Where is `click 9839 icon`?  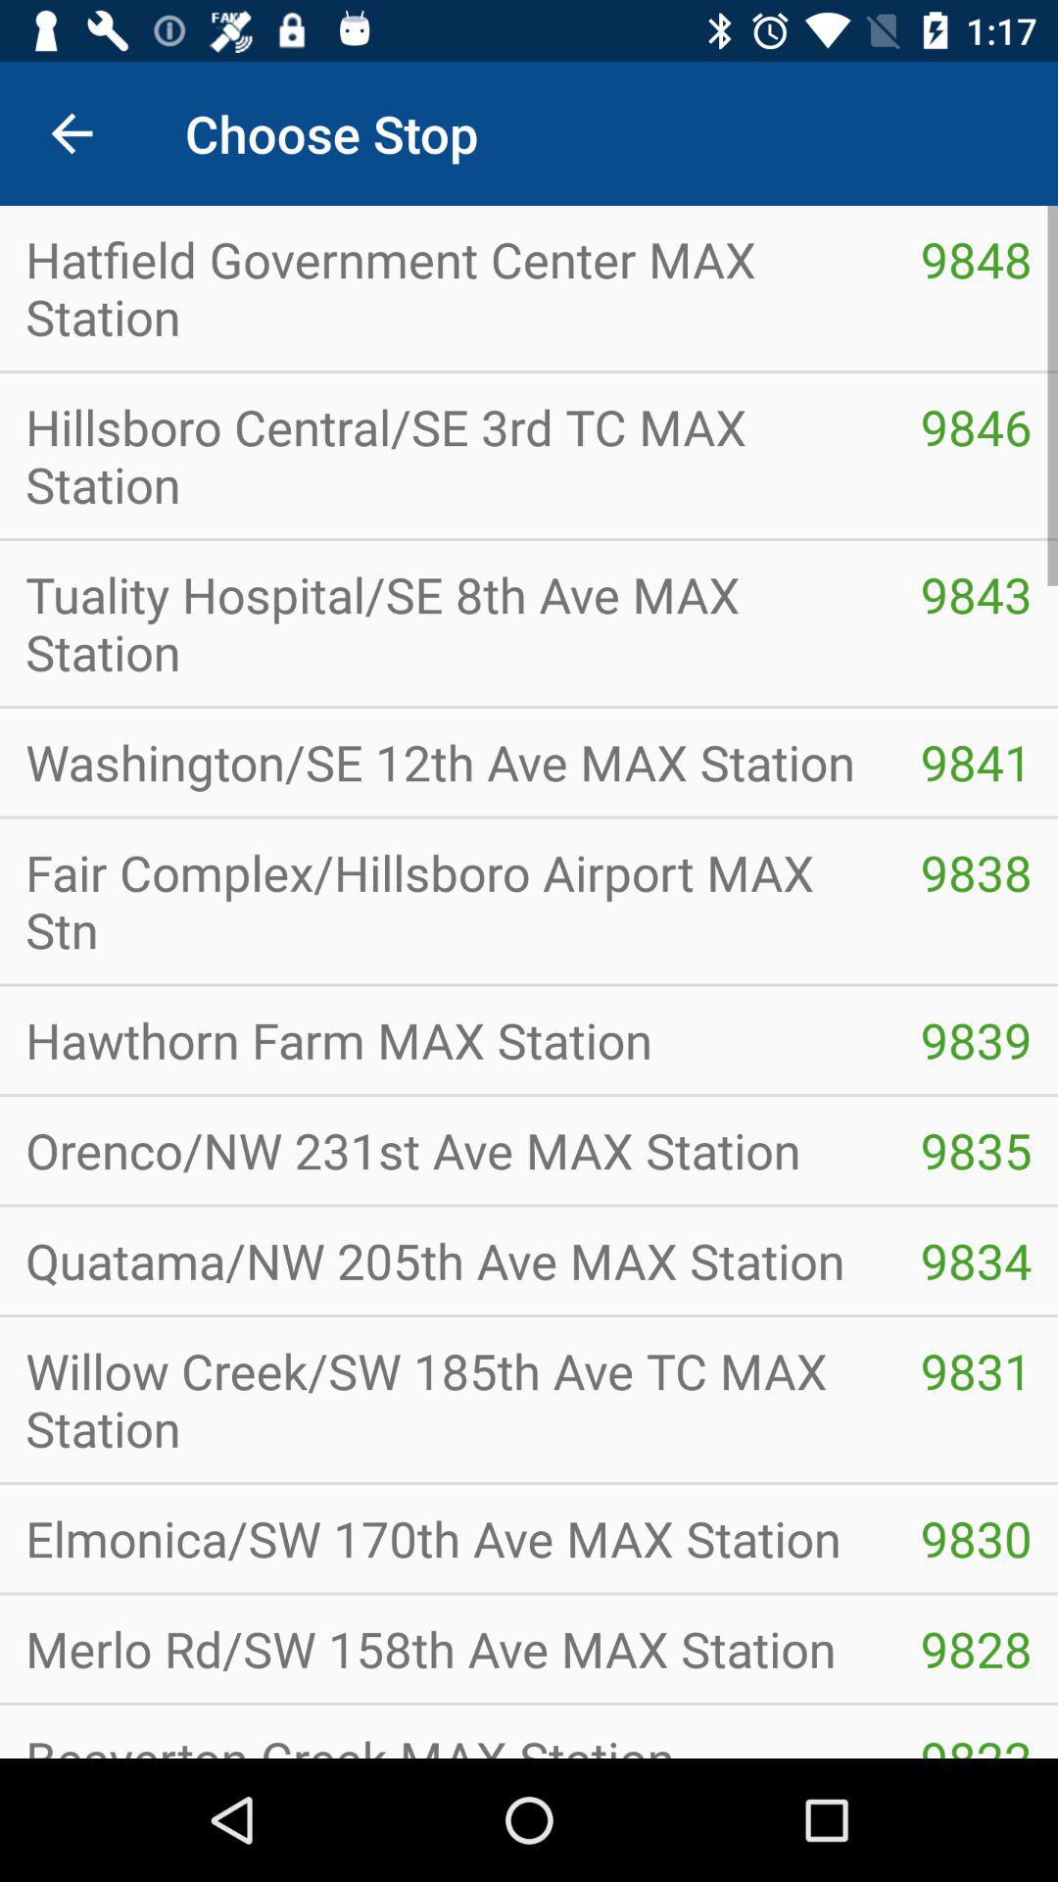
click 9839 icon is located at coordinates (976, 1040).